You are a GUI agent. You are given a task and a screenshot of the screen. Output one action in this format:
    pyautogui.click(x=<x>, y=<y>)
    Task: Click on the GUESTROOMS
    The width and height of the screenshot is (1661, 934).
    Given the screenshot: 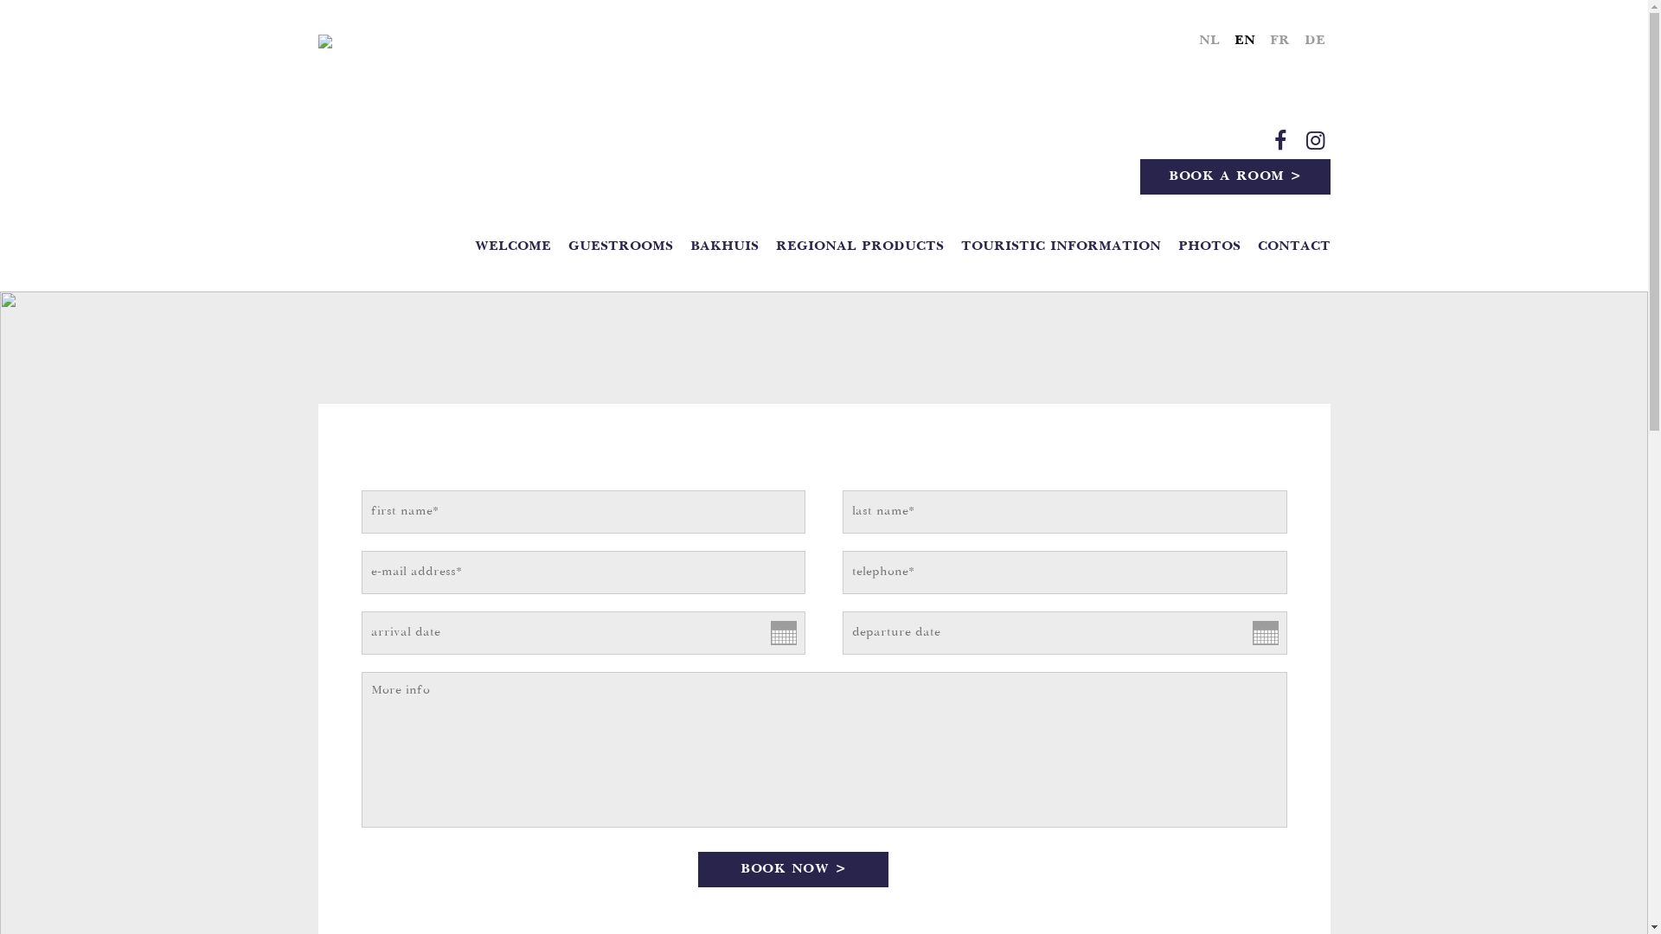 What is the action you would take?
    pyautogui.click(x=619, y=247)
    